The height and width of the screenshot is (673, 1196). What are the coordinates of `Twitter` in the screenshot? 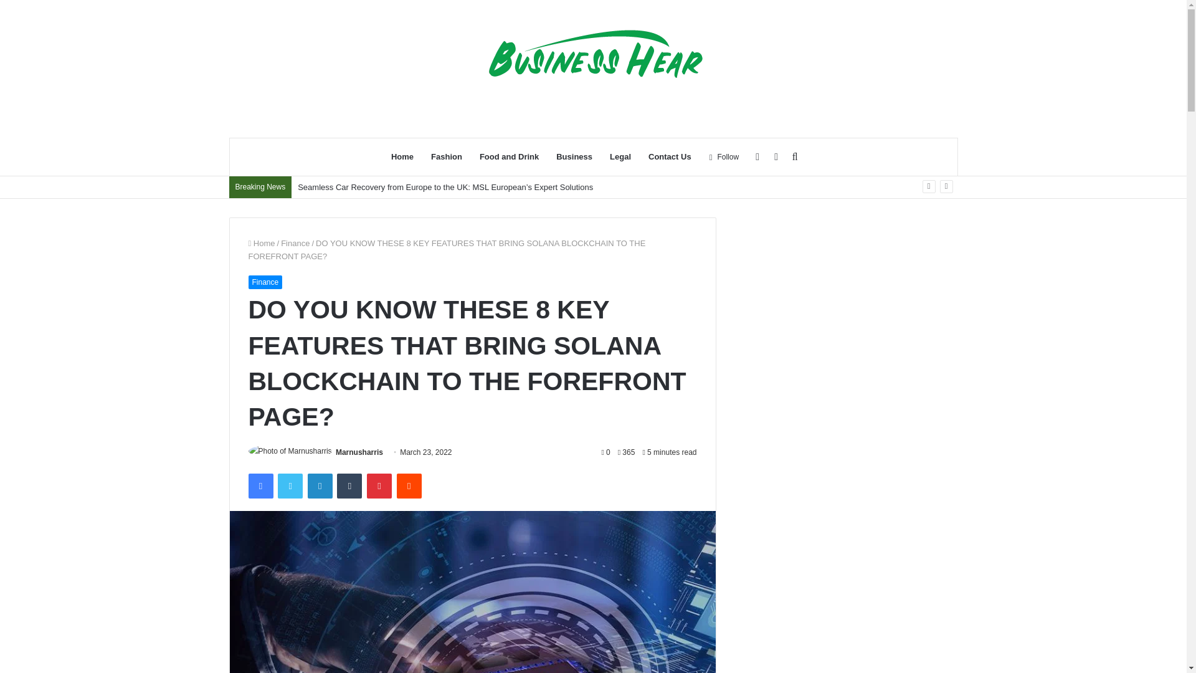 It's located at (290, 486).